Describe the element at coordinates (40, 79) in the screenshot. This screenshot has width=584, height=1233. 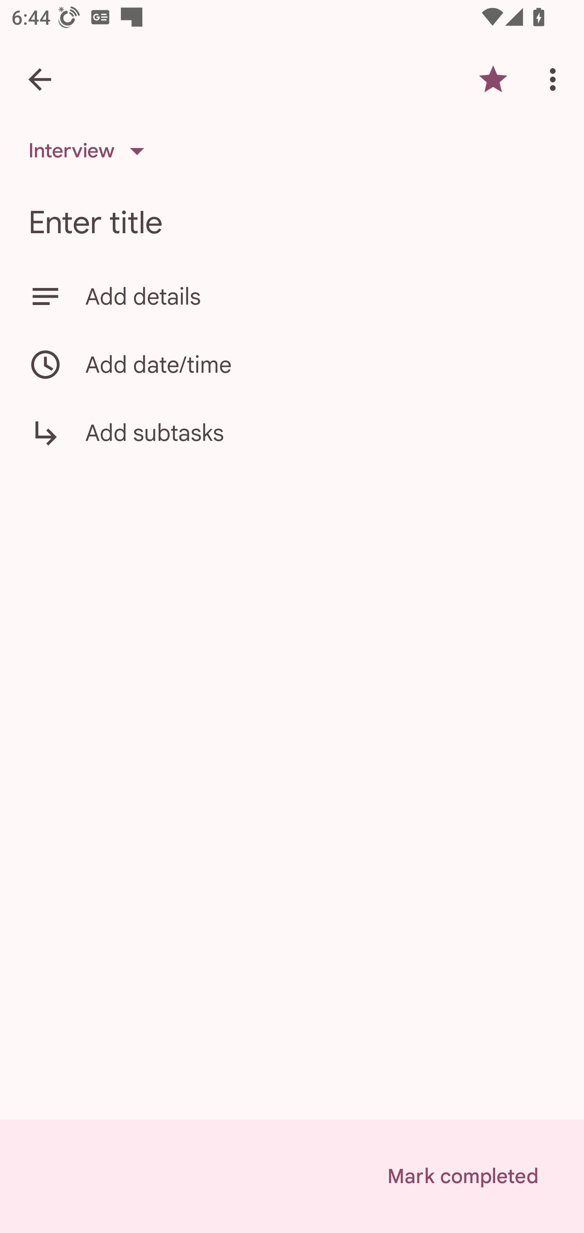
I see `Back` at that location.